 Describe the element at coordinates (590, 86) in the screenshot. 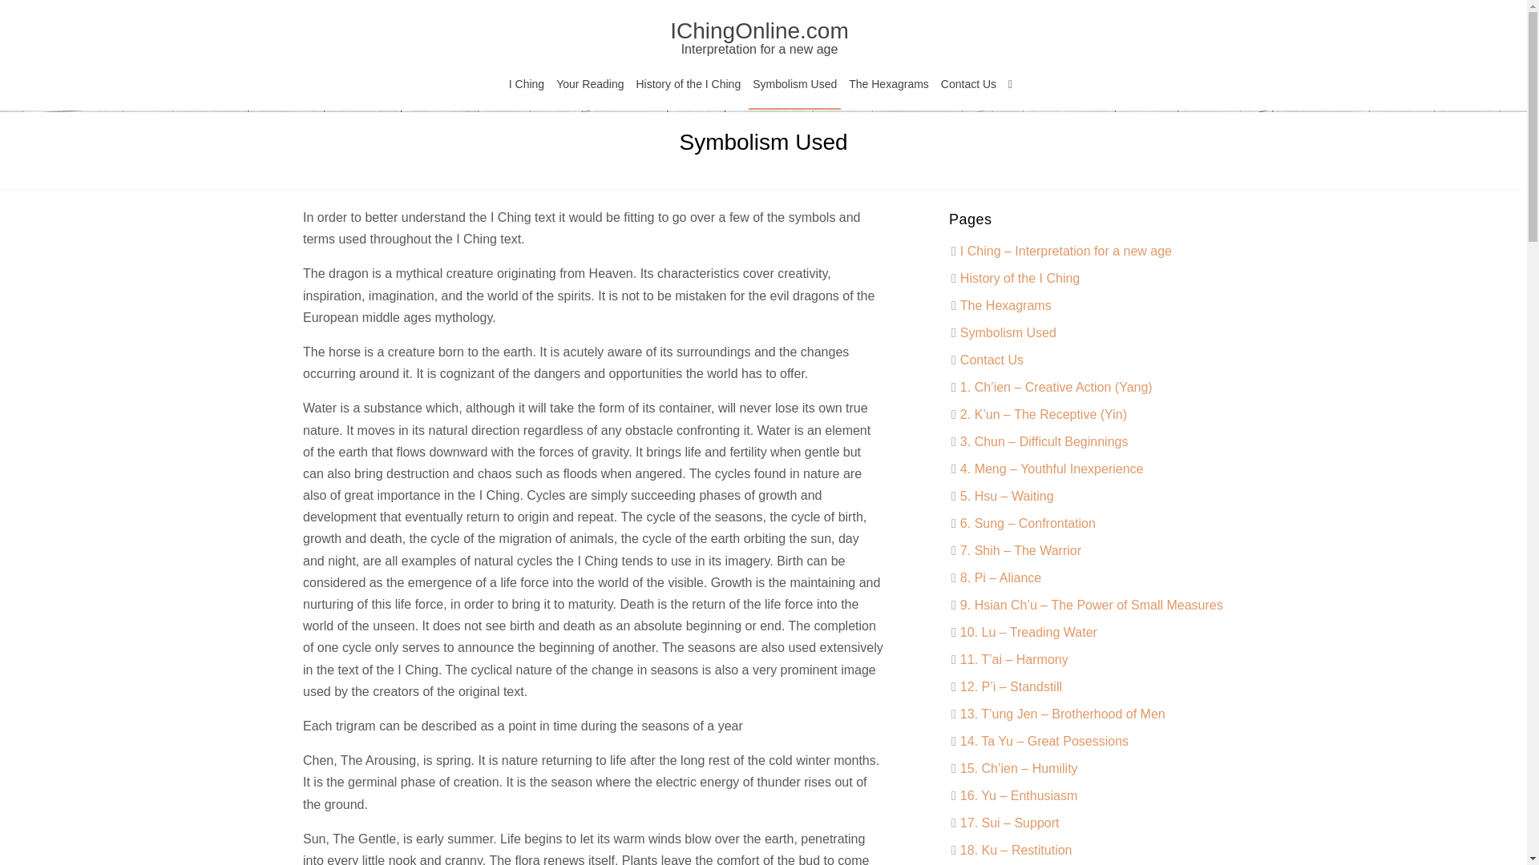

I see `Your Reading` at that location.